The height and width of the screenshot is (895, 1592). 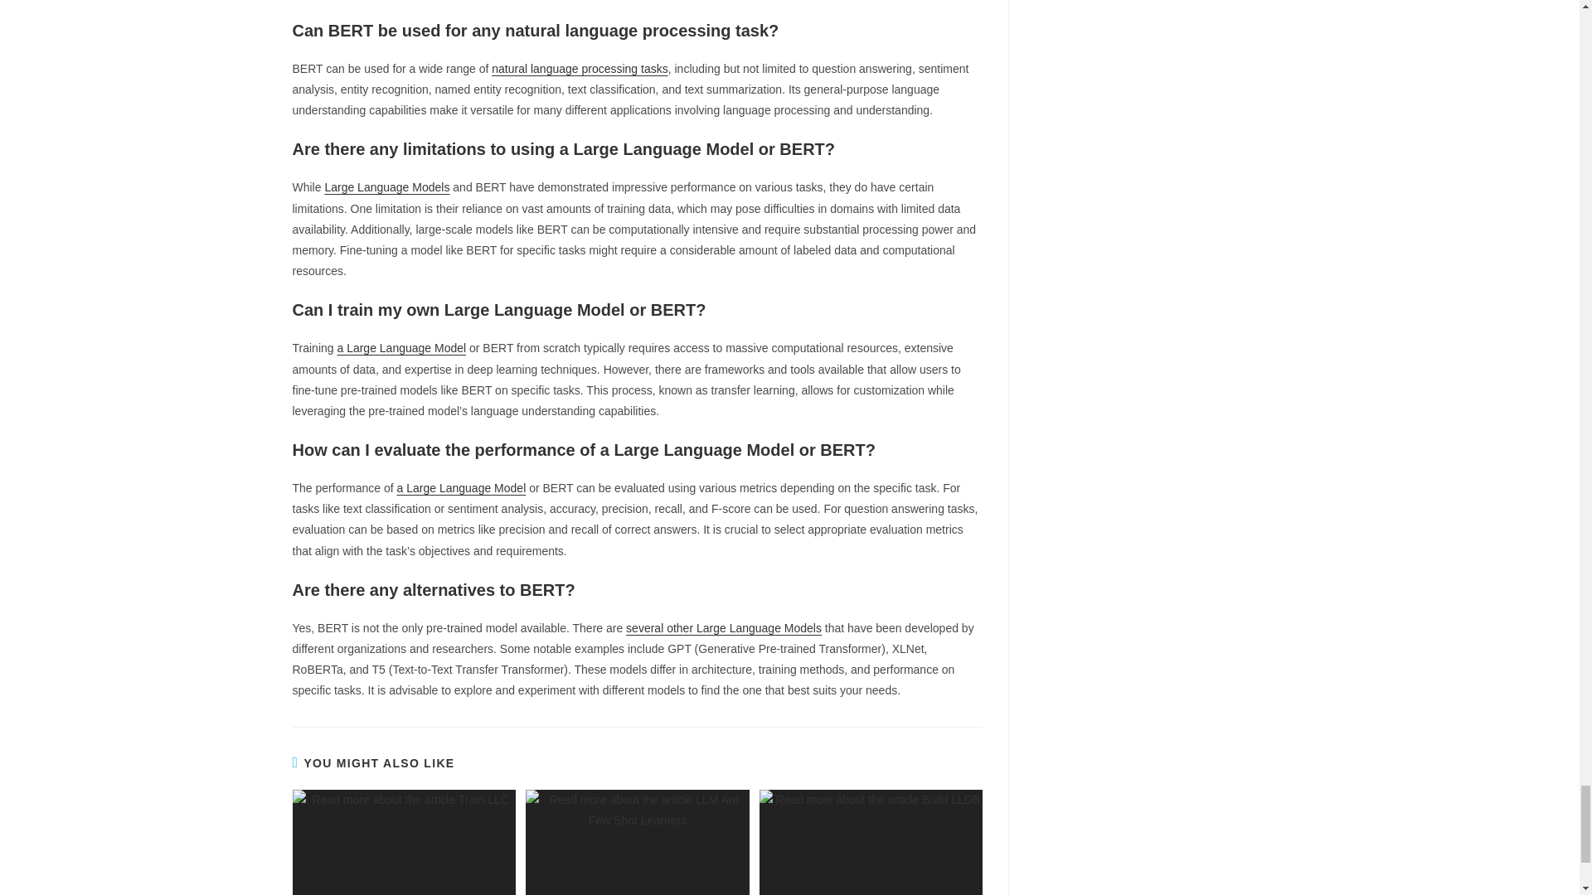 I want to click on Large Language Models, so click(x=386, y=187).